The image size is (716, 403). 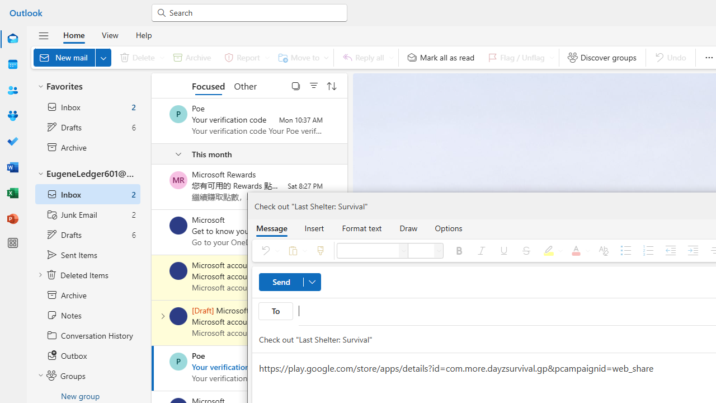 I want to click on Increase indent, so click(x=693, y=251).